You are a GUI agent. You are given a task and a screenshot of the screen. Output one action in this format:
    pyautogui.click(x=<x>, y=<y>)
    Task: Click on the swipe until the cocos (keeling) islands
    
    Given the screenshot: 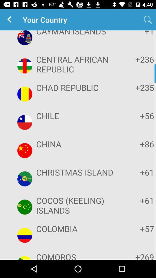 What is the action you would take?
    pyautogui.click(x=77, y=205)
    